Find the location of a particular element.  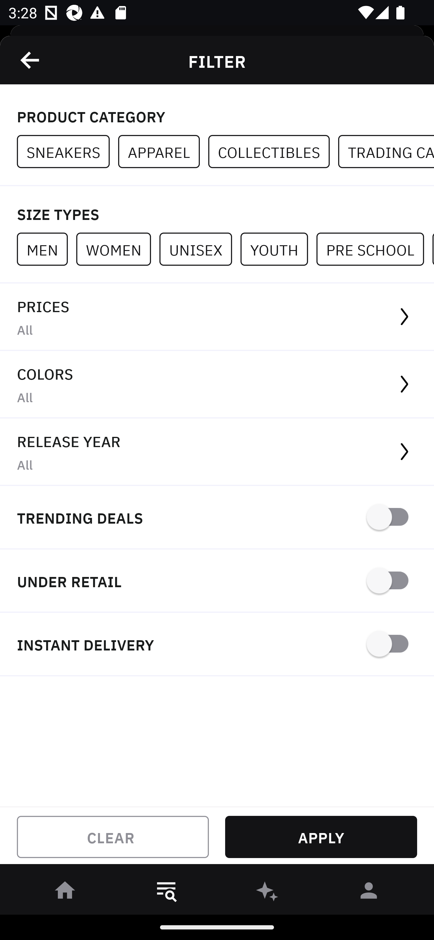

󱎸 is located at coordinates (166, 892).